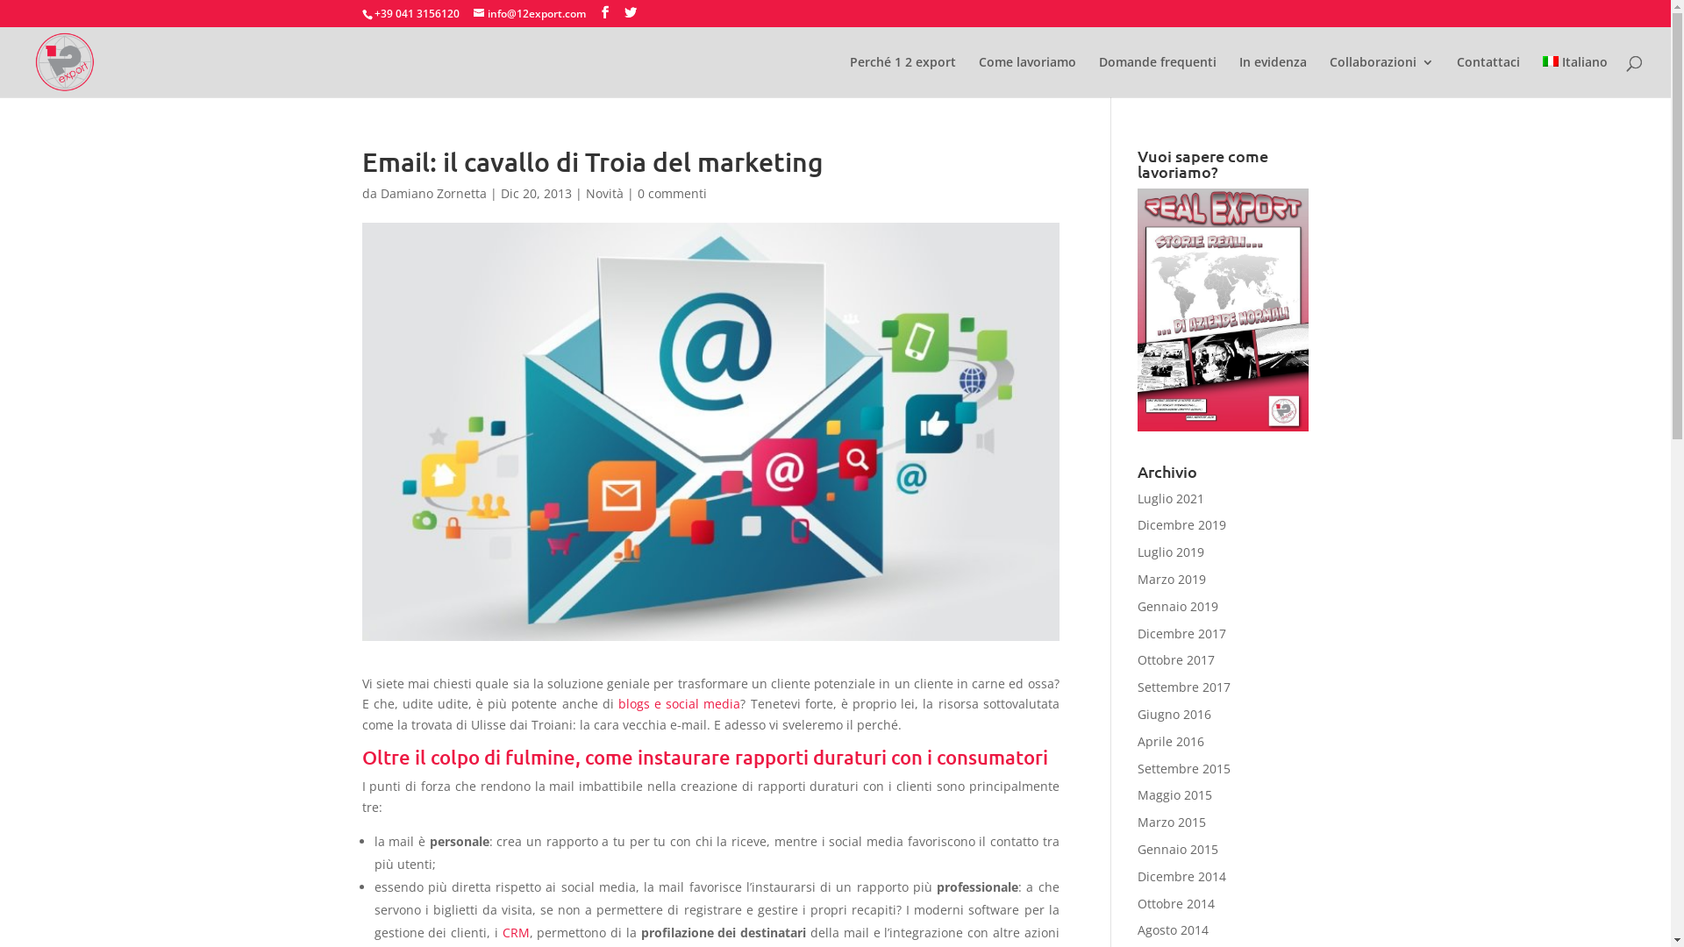 The width and height of the screenshot is (1684, 947). Describe the element at coordinates (1171, 552) in the screenshot. I see `Luglio 2019` at that location.